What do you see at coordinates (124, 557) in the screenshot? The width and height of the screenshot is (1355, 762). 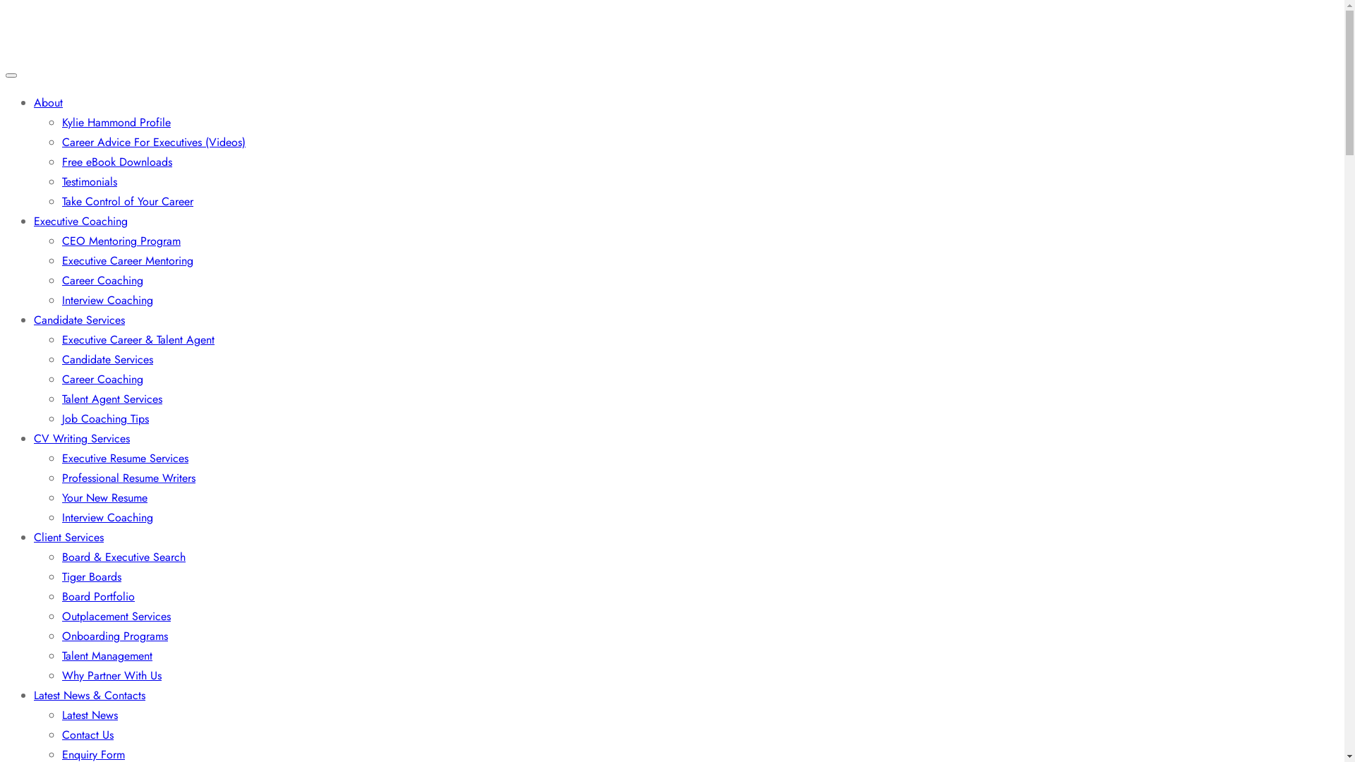 I see `Board & Executive Search` at bounding box center [124, 557].